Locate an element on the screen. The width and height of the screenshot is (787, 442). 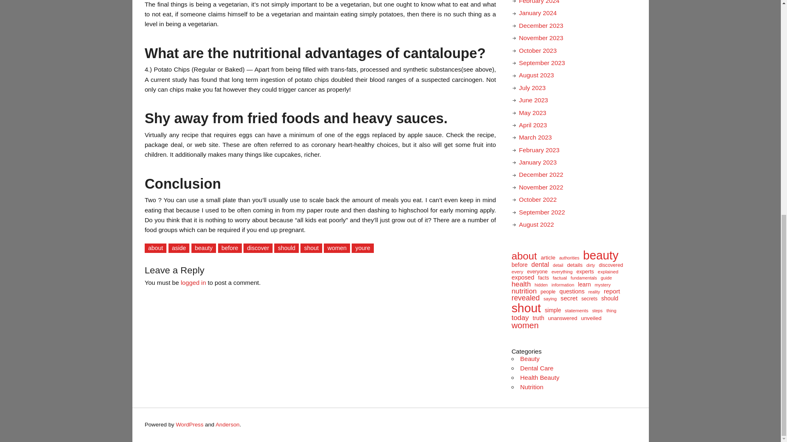
February 2024 is located at coordinates (539, 2).